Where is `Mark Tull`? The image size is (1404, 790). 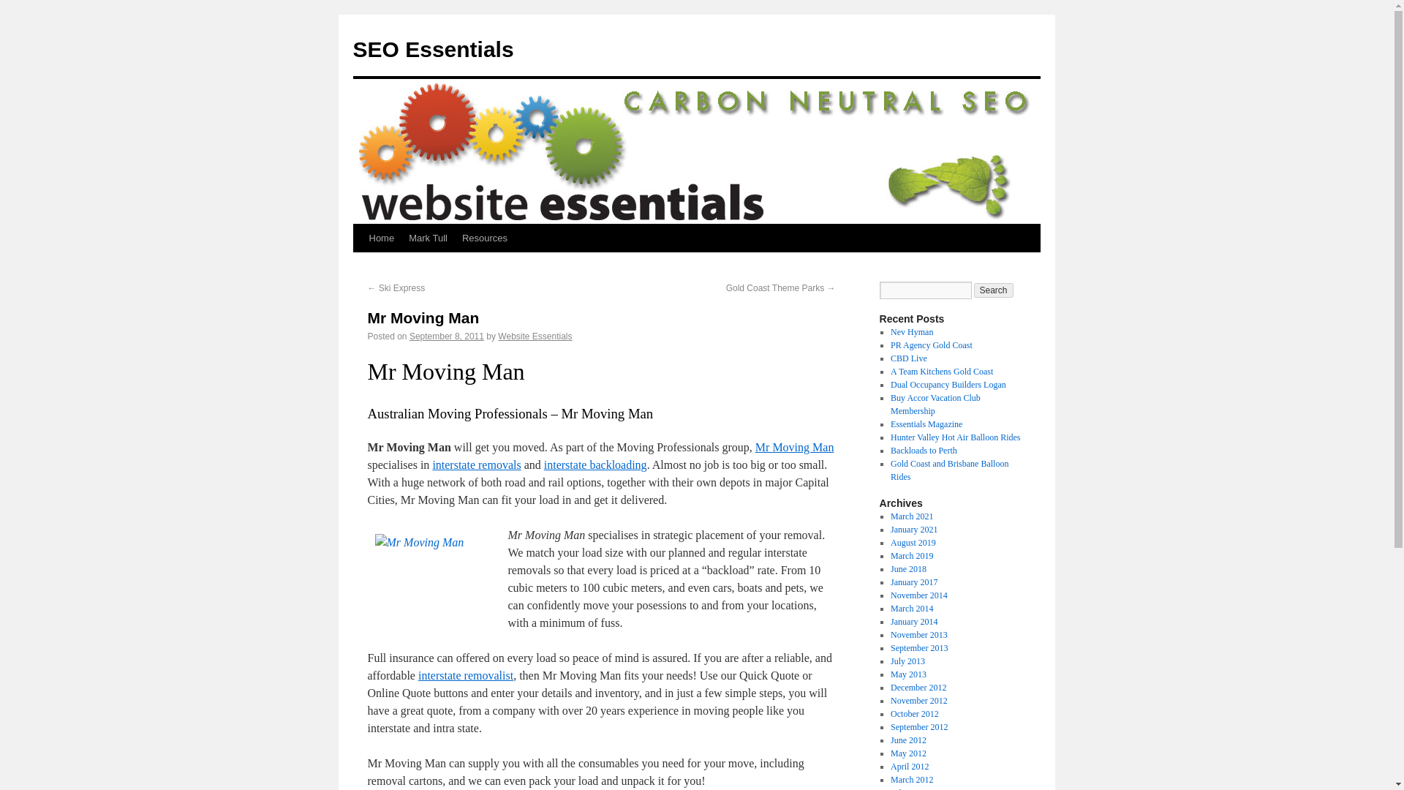 Mark Tull is located at coordinates (429, 238).